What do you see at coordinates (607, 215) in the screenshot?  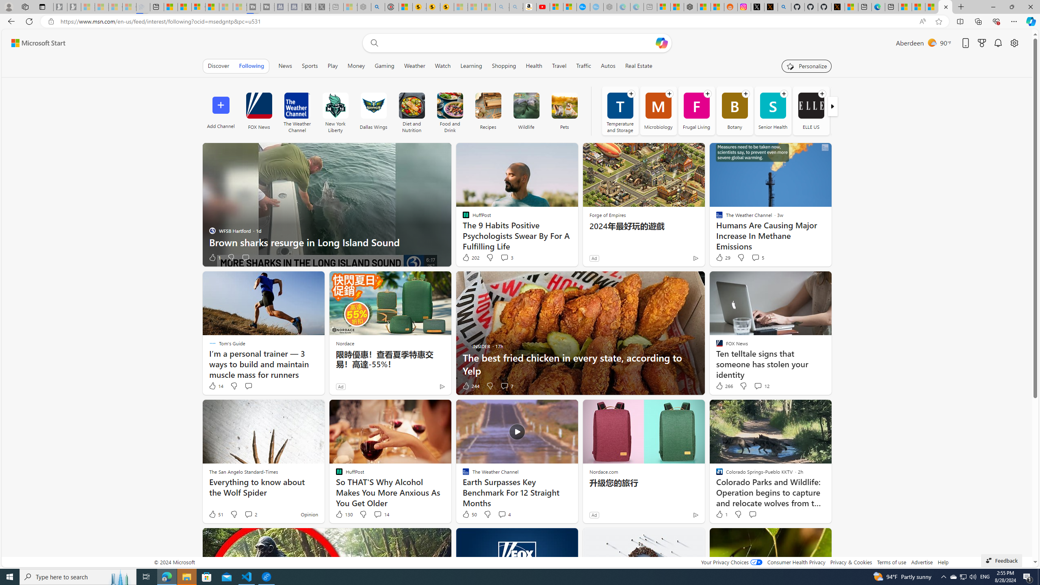 I see `Forge of Empires` at bounding box center [607, 215].